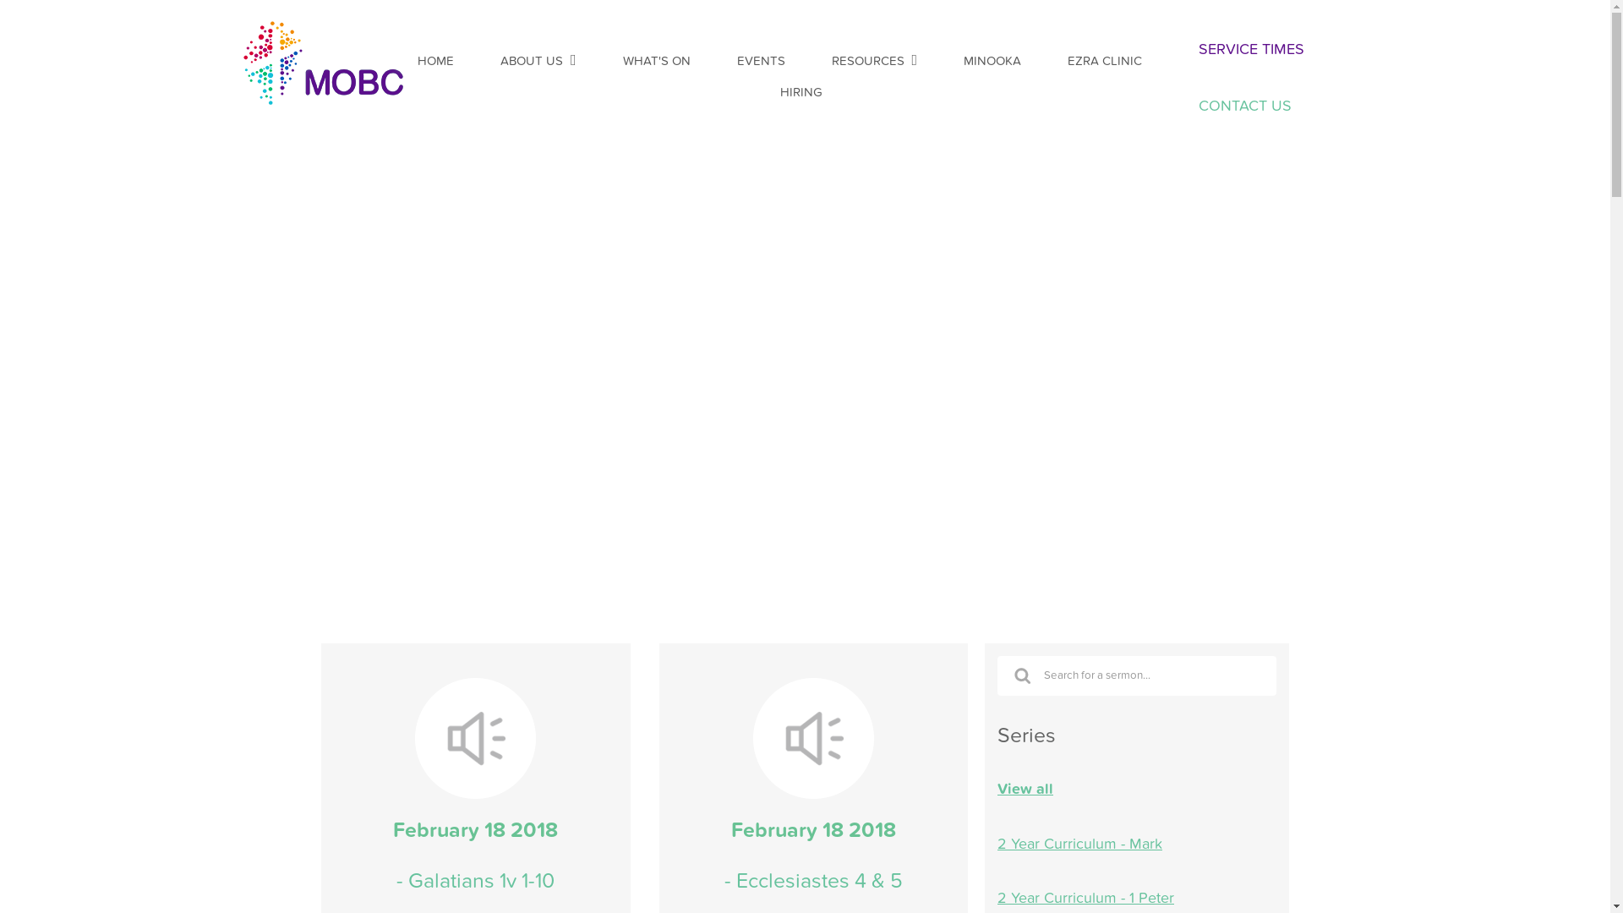  What do you see at coordinates (1137, 845) in the screenshot?
I see `2 Year Curriculum - Mark` at bounding box center [1137, 845].